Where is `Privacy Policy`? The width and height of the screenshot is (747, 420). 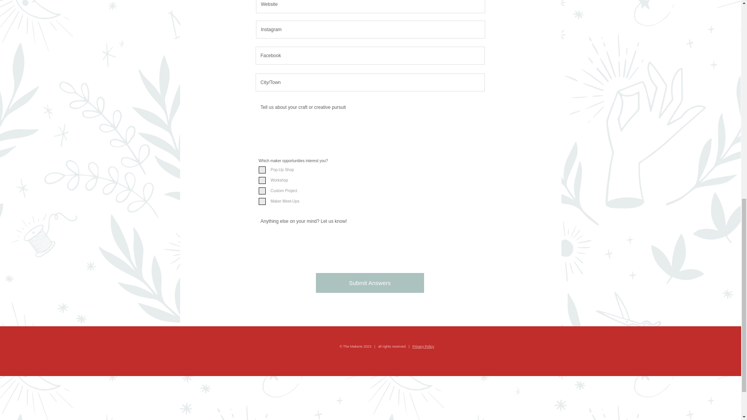
Privacy Policy is located at coordinates (423, 346).